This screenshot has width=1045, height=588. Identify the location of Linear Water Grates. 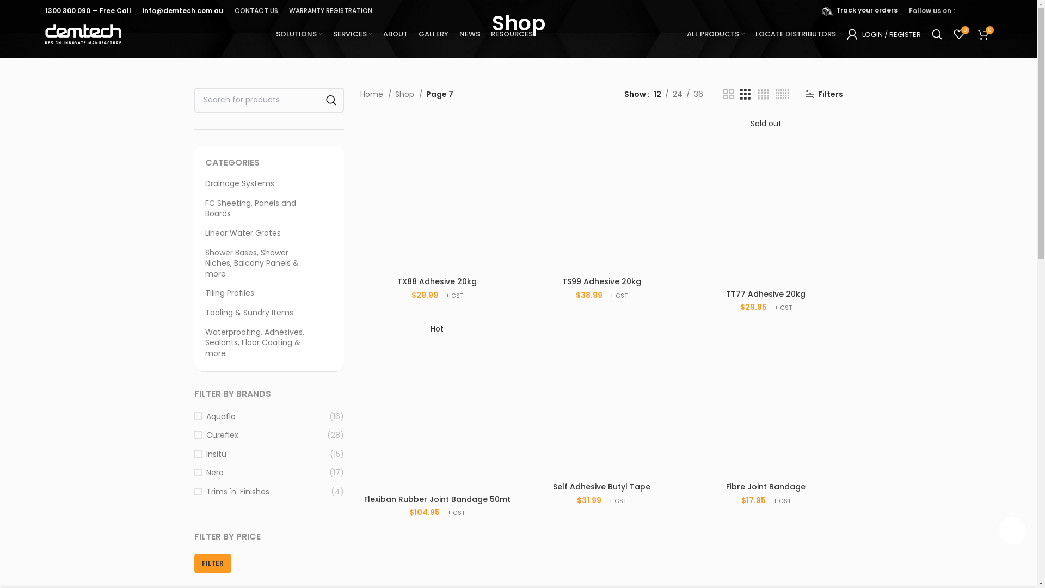
(262, 233).